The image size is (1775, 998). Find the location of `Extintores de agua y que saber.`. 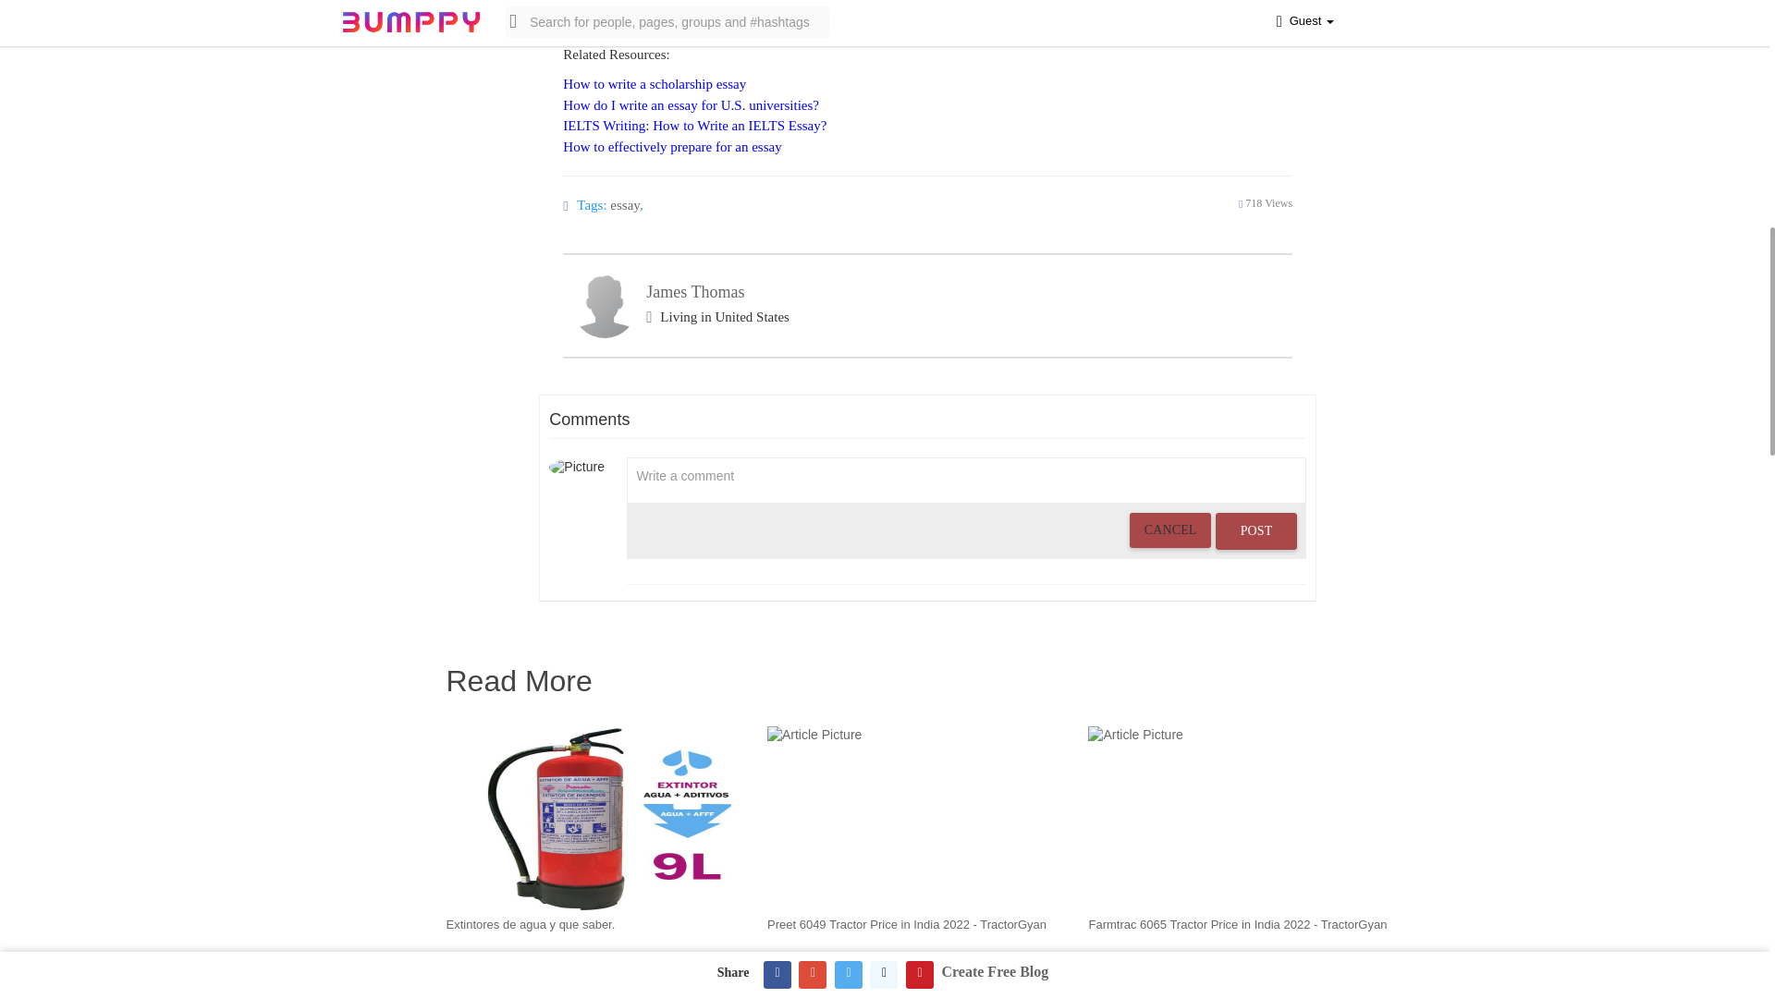

Extintores de agua y que saber. is located at coordinates (529, 924).